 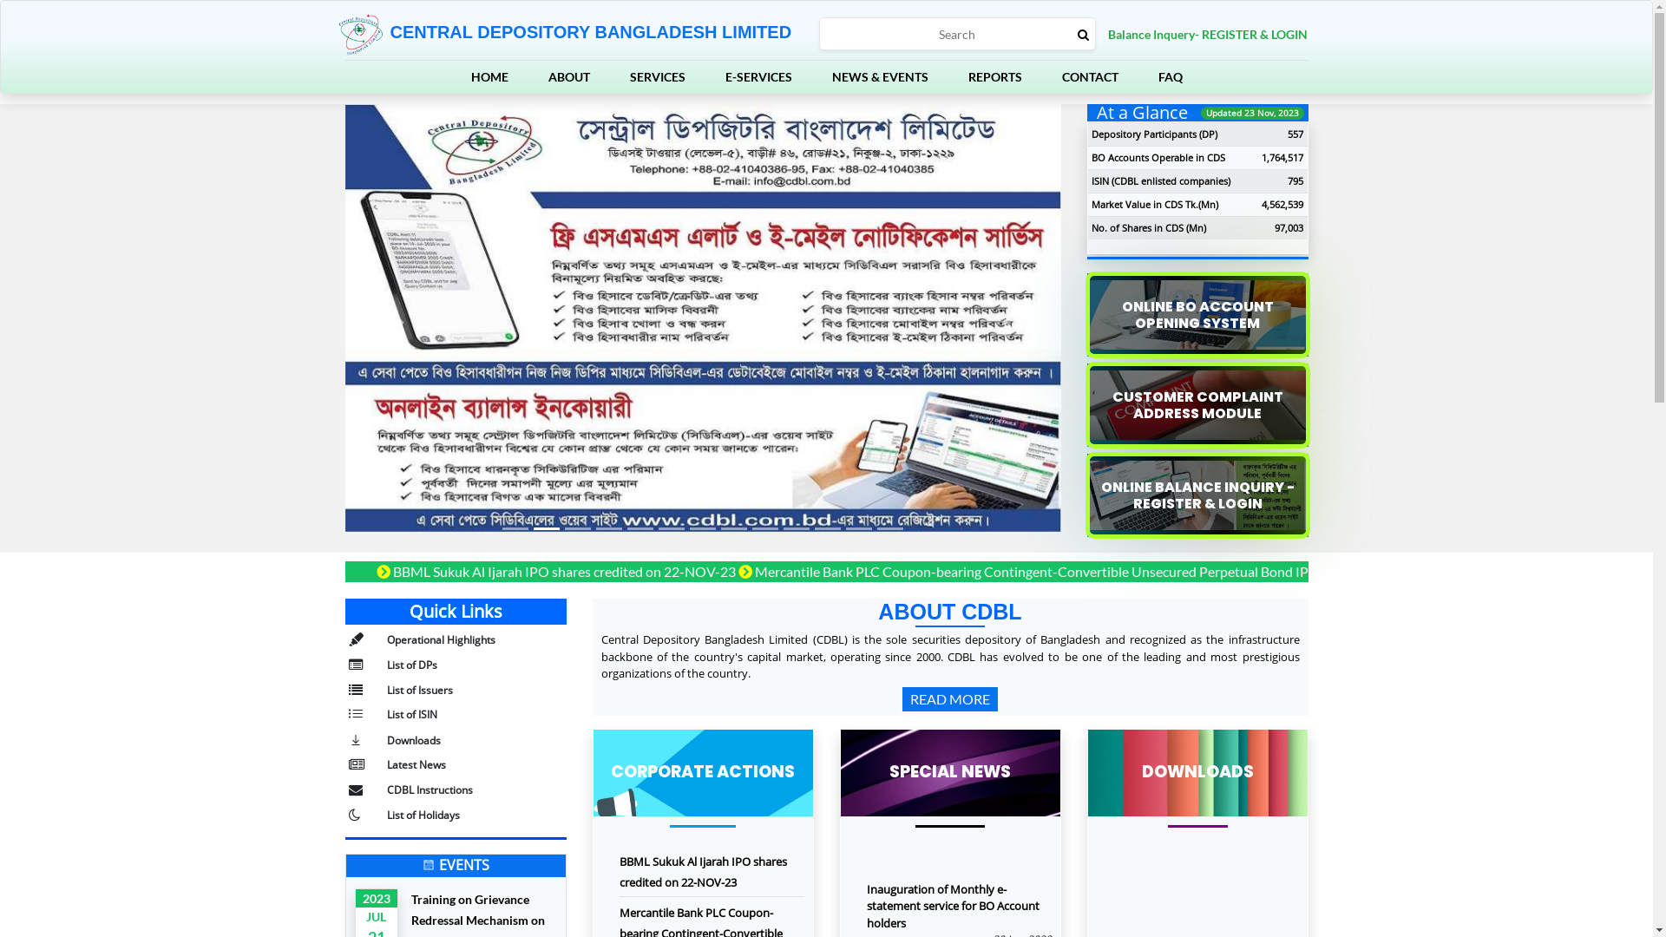 What do you see at coordinates (758, 76) in the screenshot?
I see `E-SERVICES` at bounding box center [758, 76].